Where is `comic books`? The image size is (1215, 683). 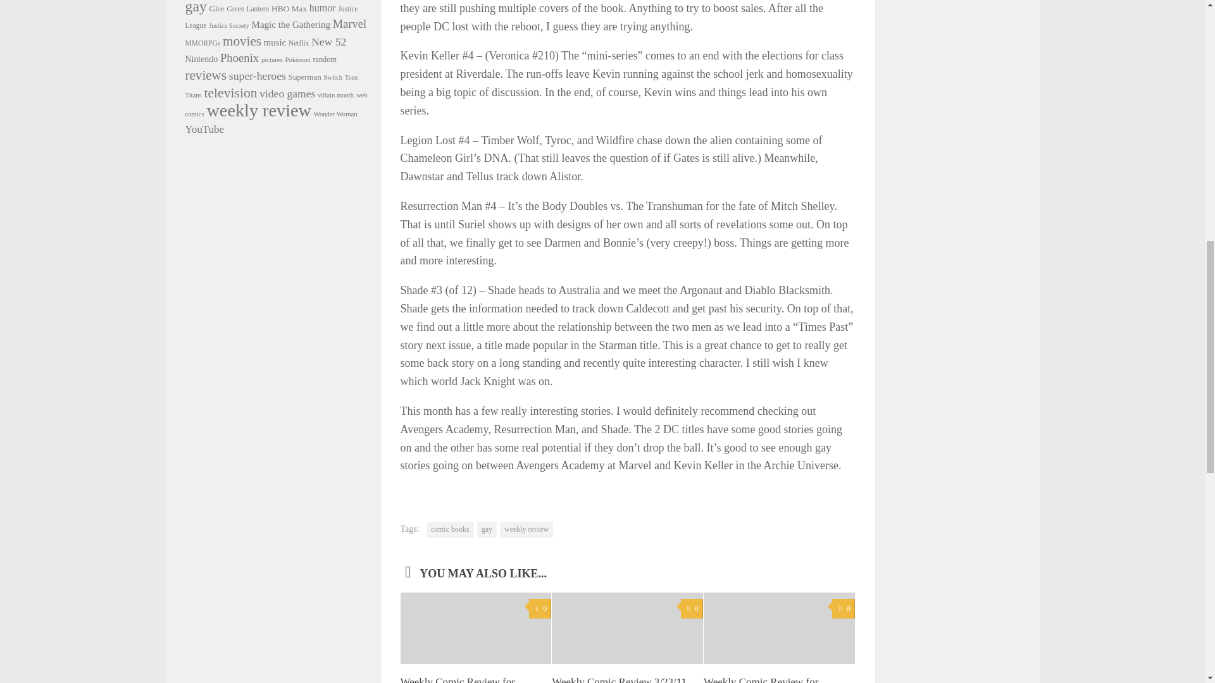 comic books is located at coordinates (449, 530).